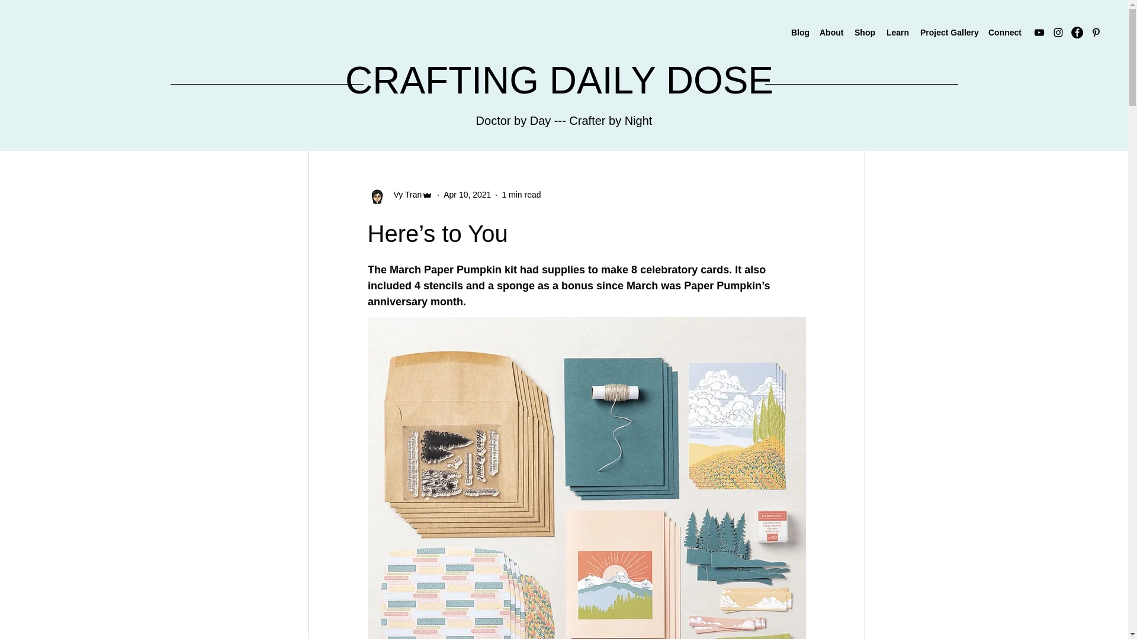 This screenshot has width=1137, height=639. What do you see at coordinates (404, 195) in the screenshot?
I see `Vy Tran` at bounding box center [404, 195].